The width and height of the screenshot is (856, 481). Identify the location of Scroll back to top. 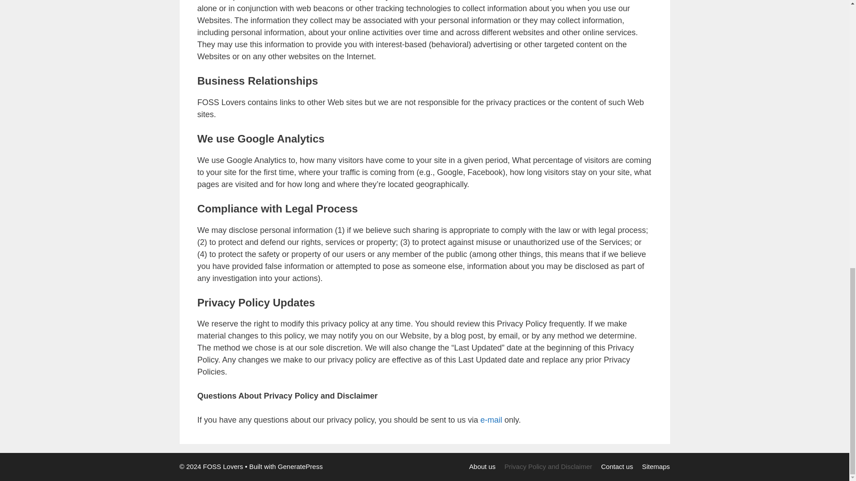
(827, 294).